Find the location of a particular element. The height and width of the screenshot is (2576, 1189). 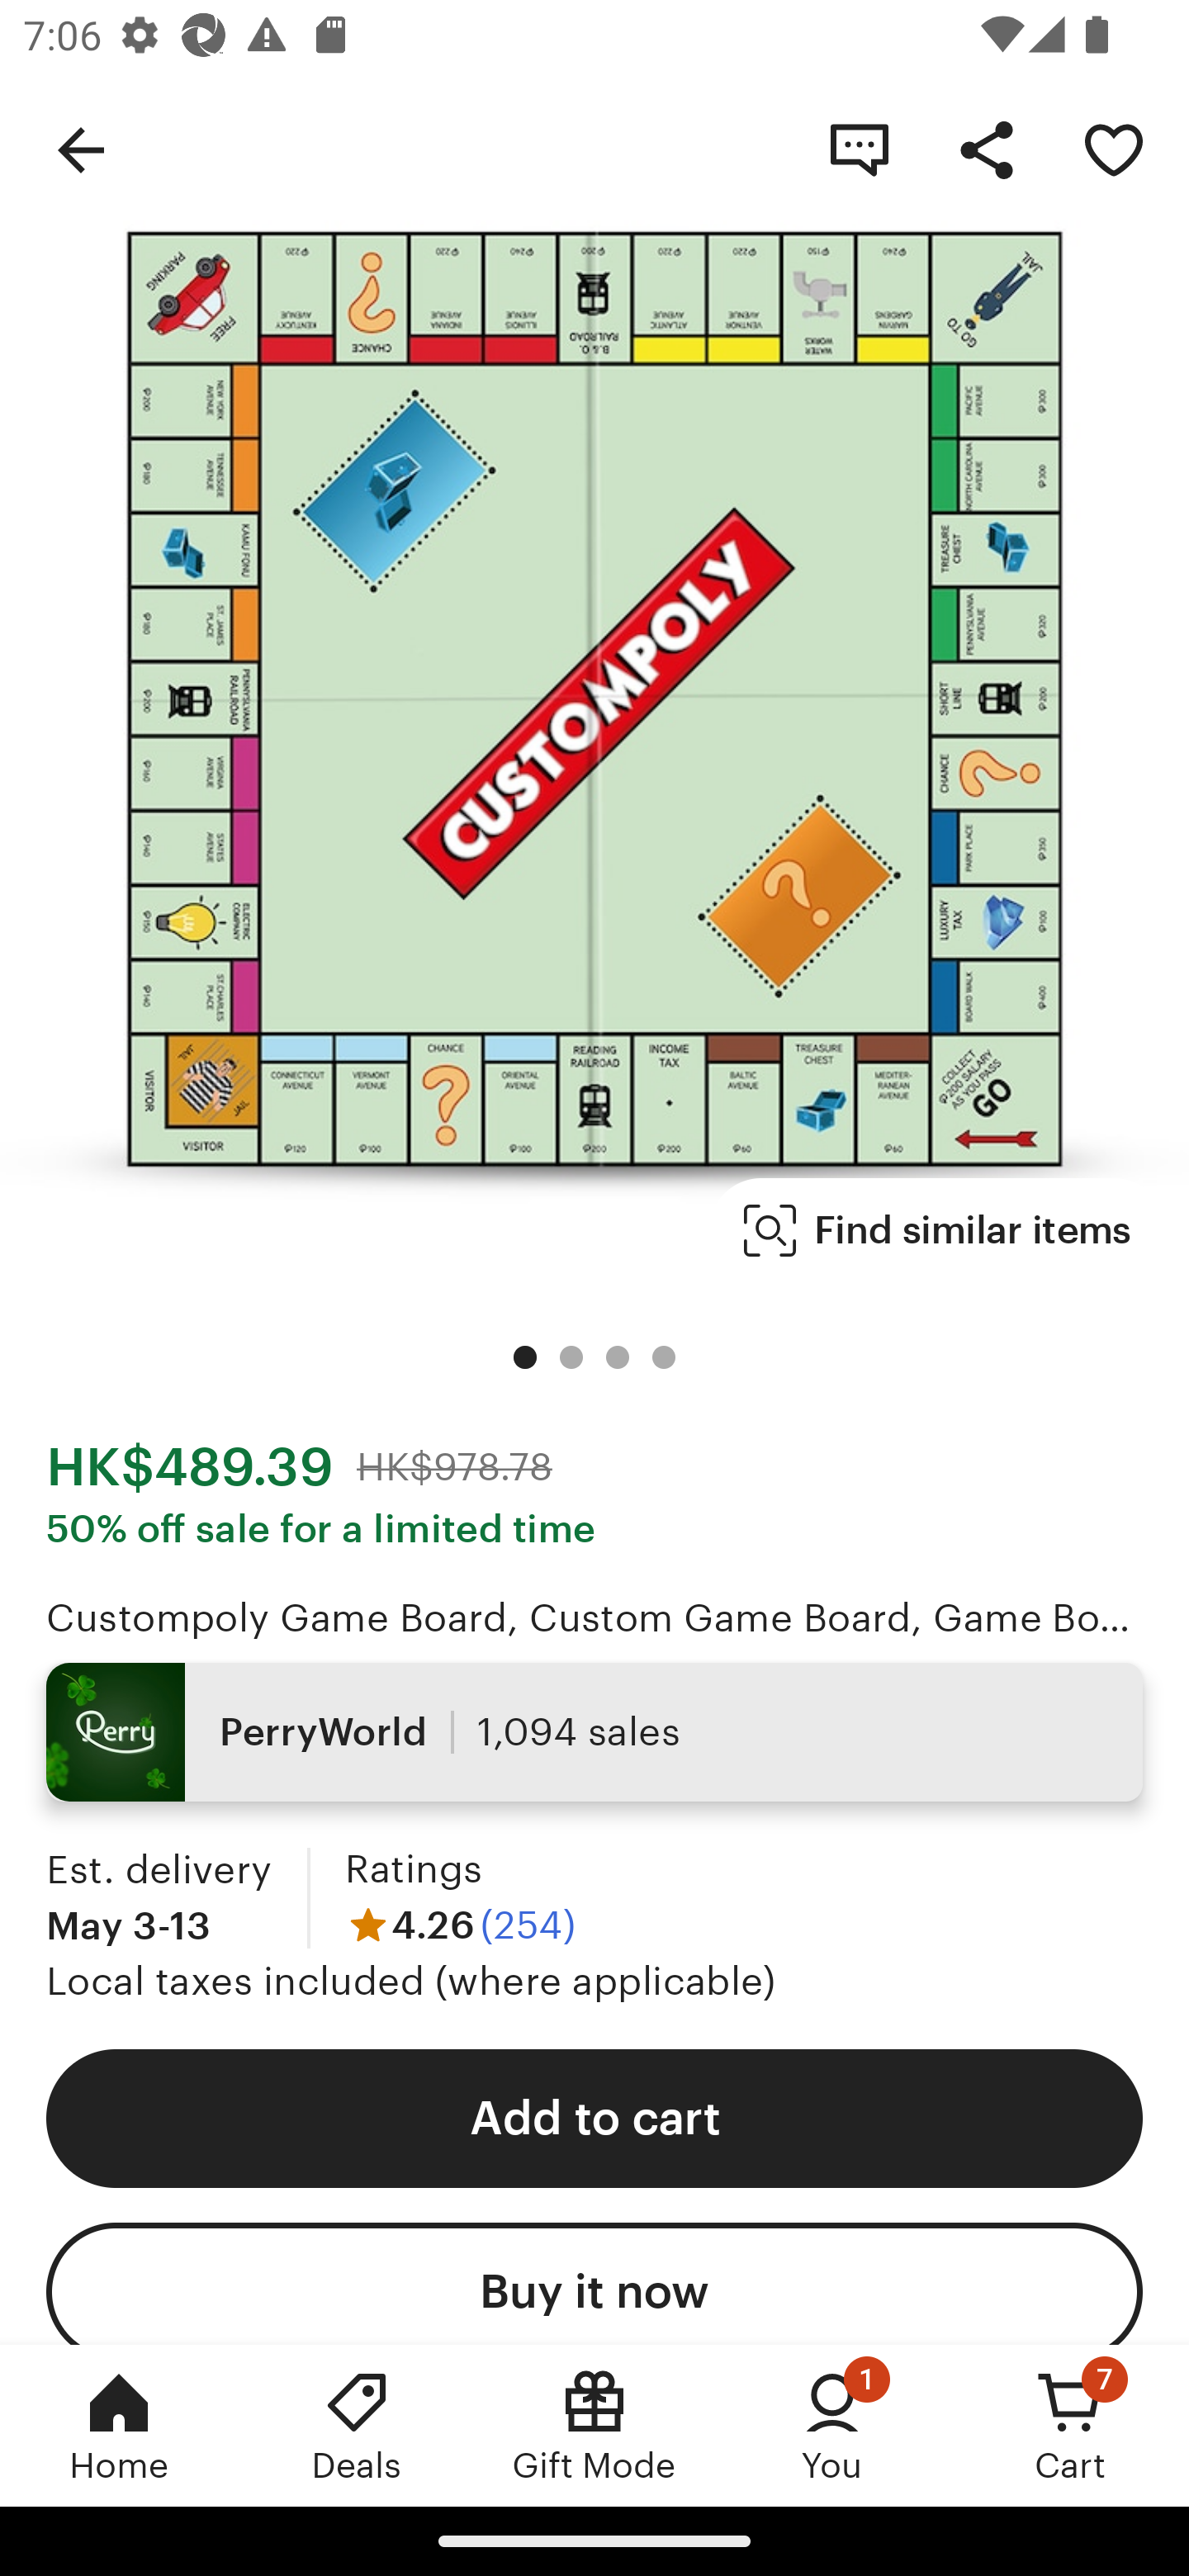

Cart, 7 new notifications Cart is located at coordinates (1070, 2425).